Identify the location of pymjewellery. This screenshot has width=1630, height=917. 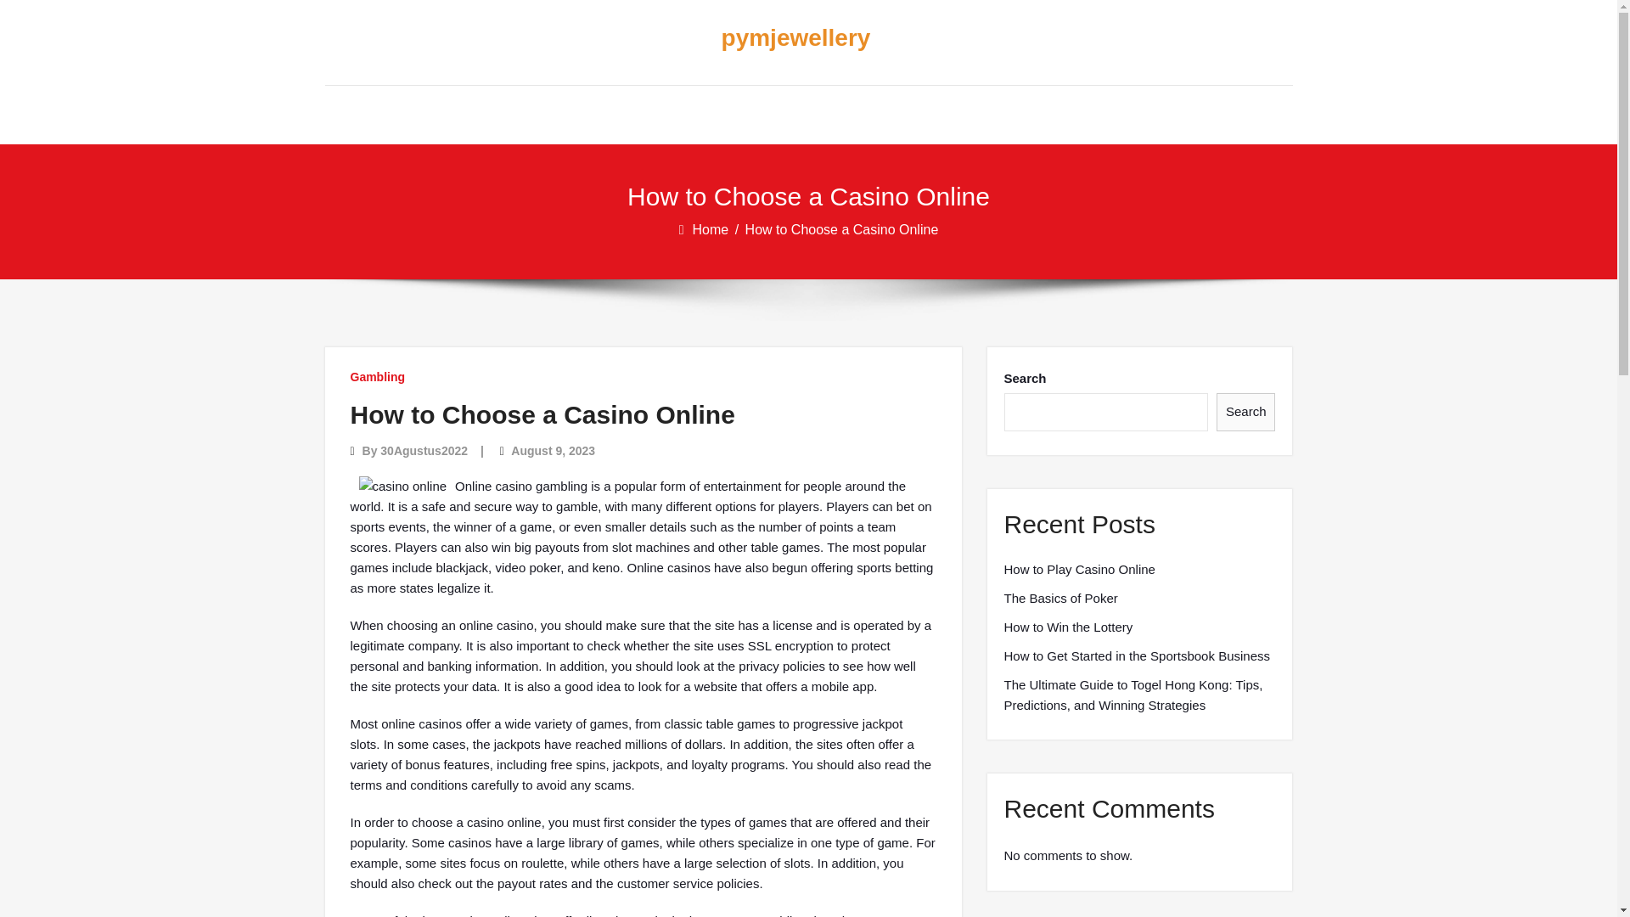
(795, 38).